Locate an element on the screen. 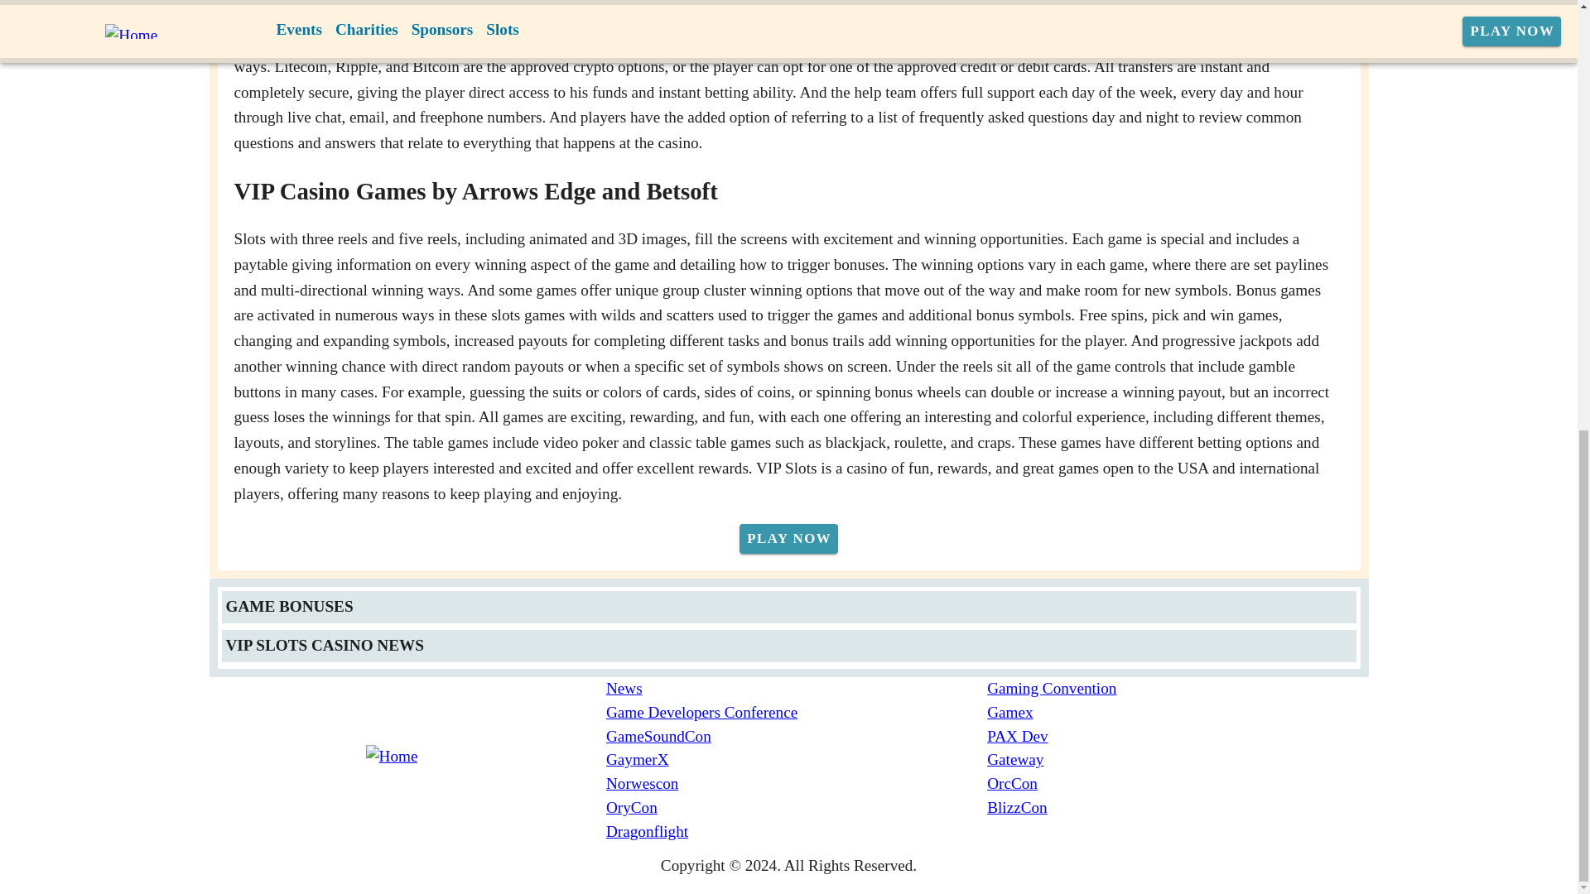 This screenshot has height=894, width=1590. Norwescon is located at coordinates (797, 785).